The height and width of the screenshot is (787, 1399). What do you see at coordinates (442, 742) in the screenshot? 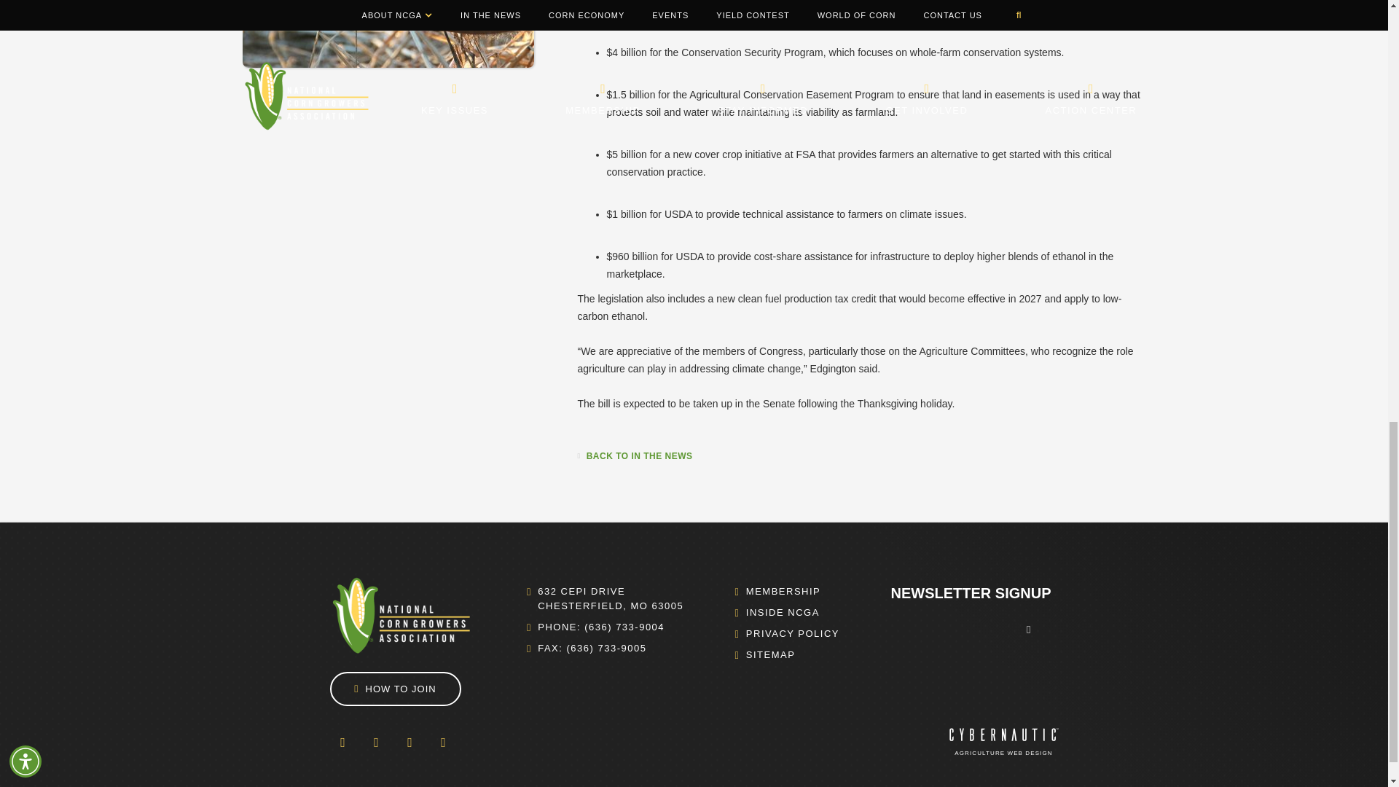
I see `Soundcloud` at bounding box center [442, 742].